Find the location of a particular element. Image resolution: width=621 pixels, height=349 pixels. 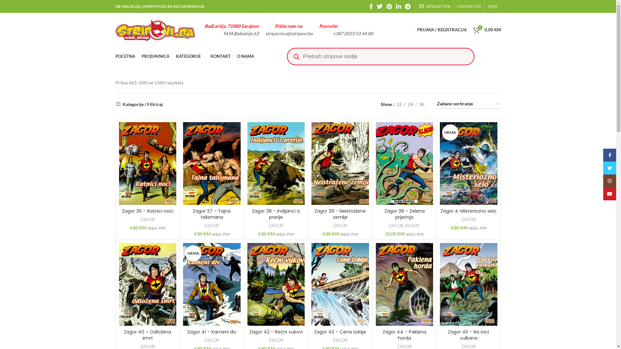

ZAGOR is located at coordinates (276, 341).